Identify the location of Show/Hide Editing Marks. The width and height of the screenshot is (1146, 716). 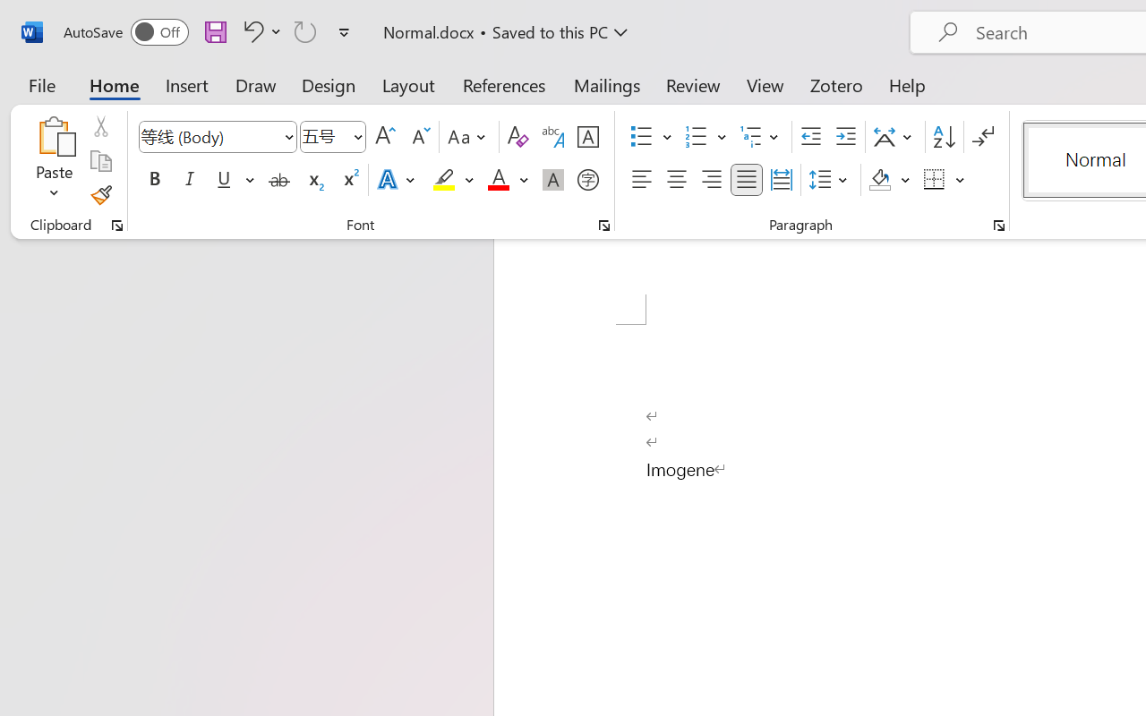
(983, 137).